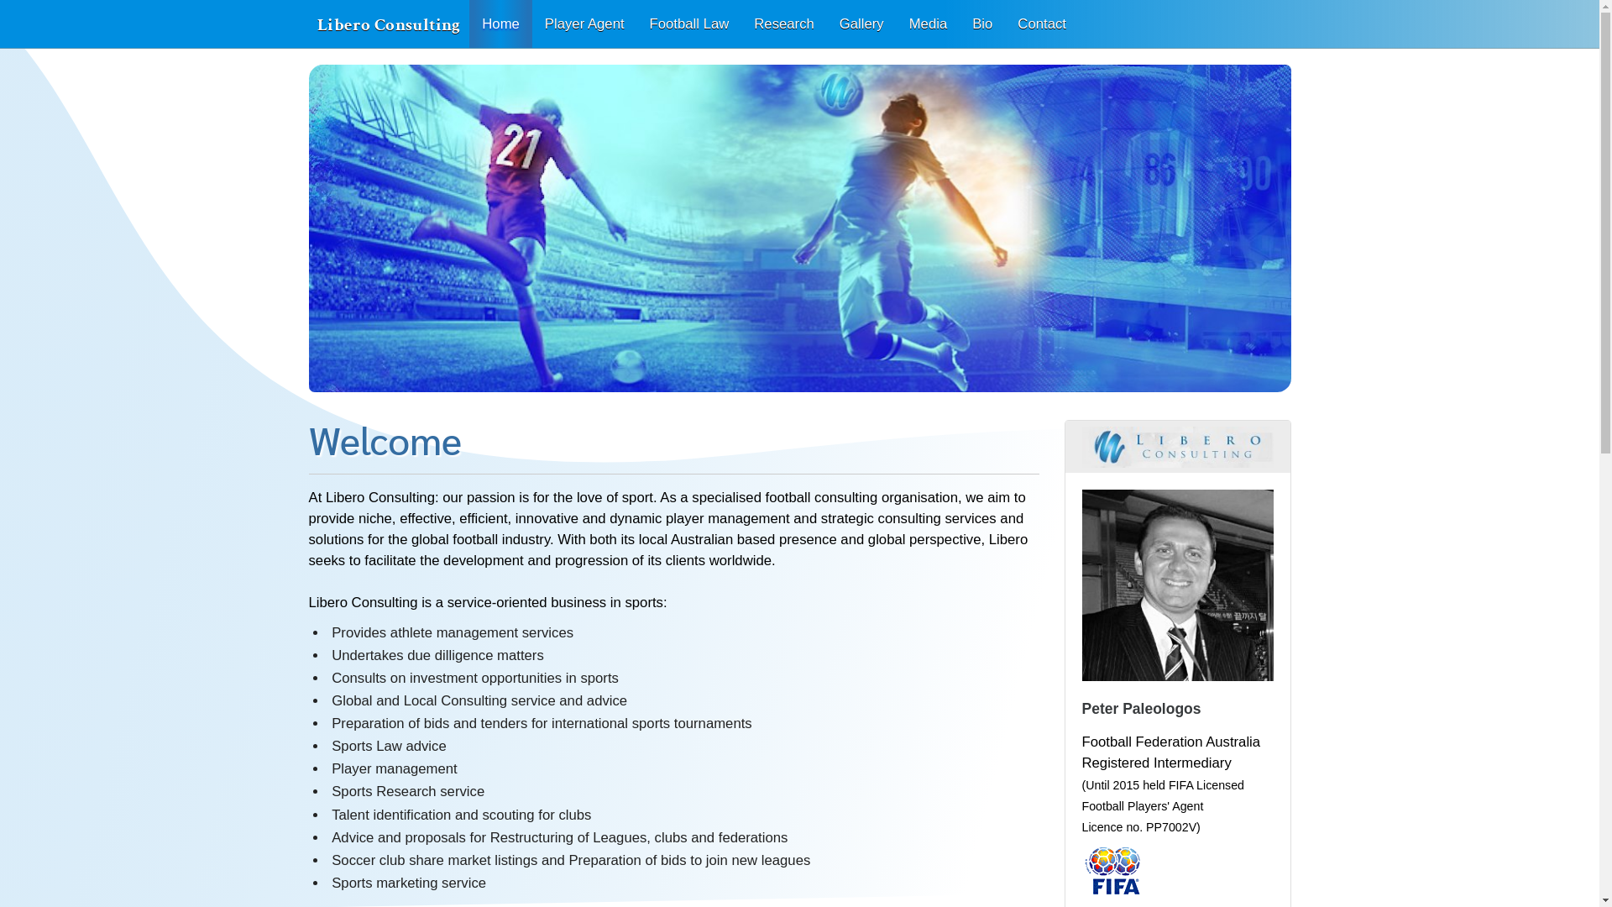  What do you see at coordinates (982, 24) in the screenshot?
I see `Bio` at bounding box center [982, 24].